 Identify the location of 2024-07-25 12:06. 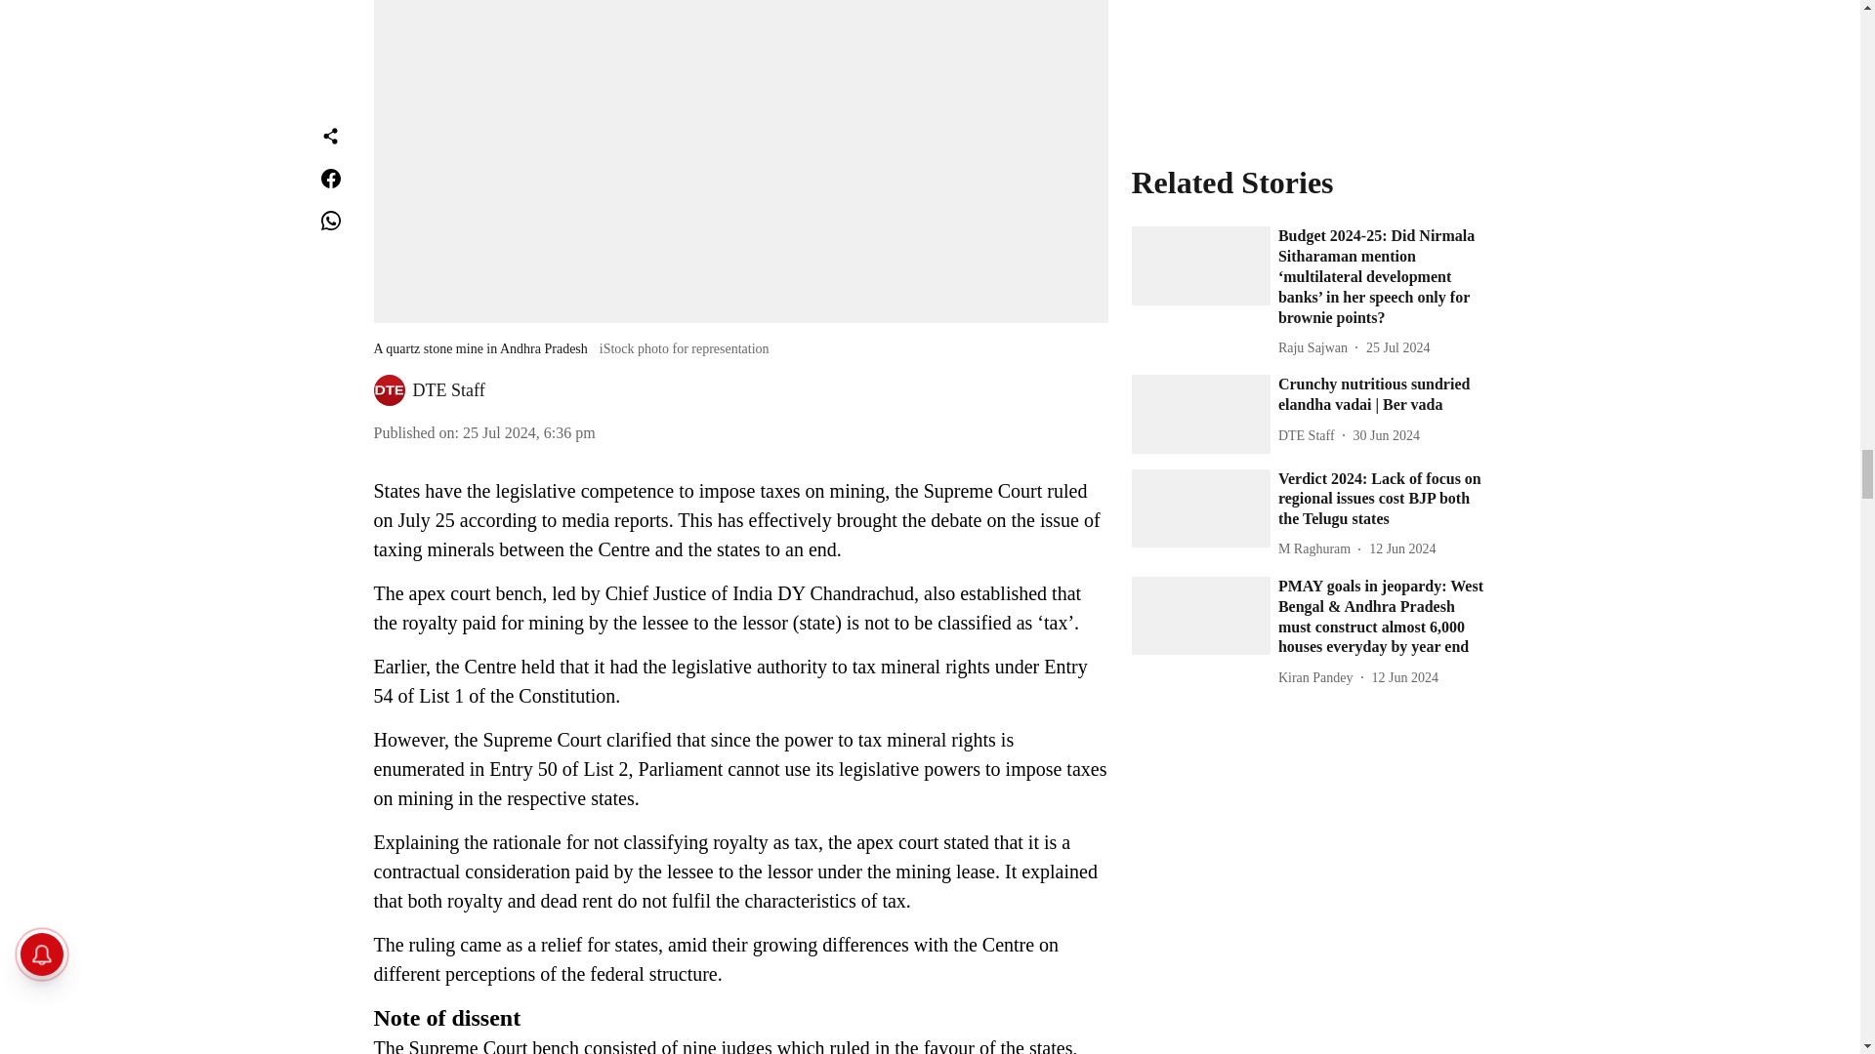
(1397, 106).